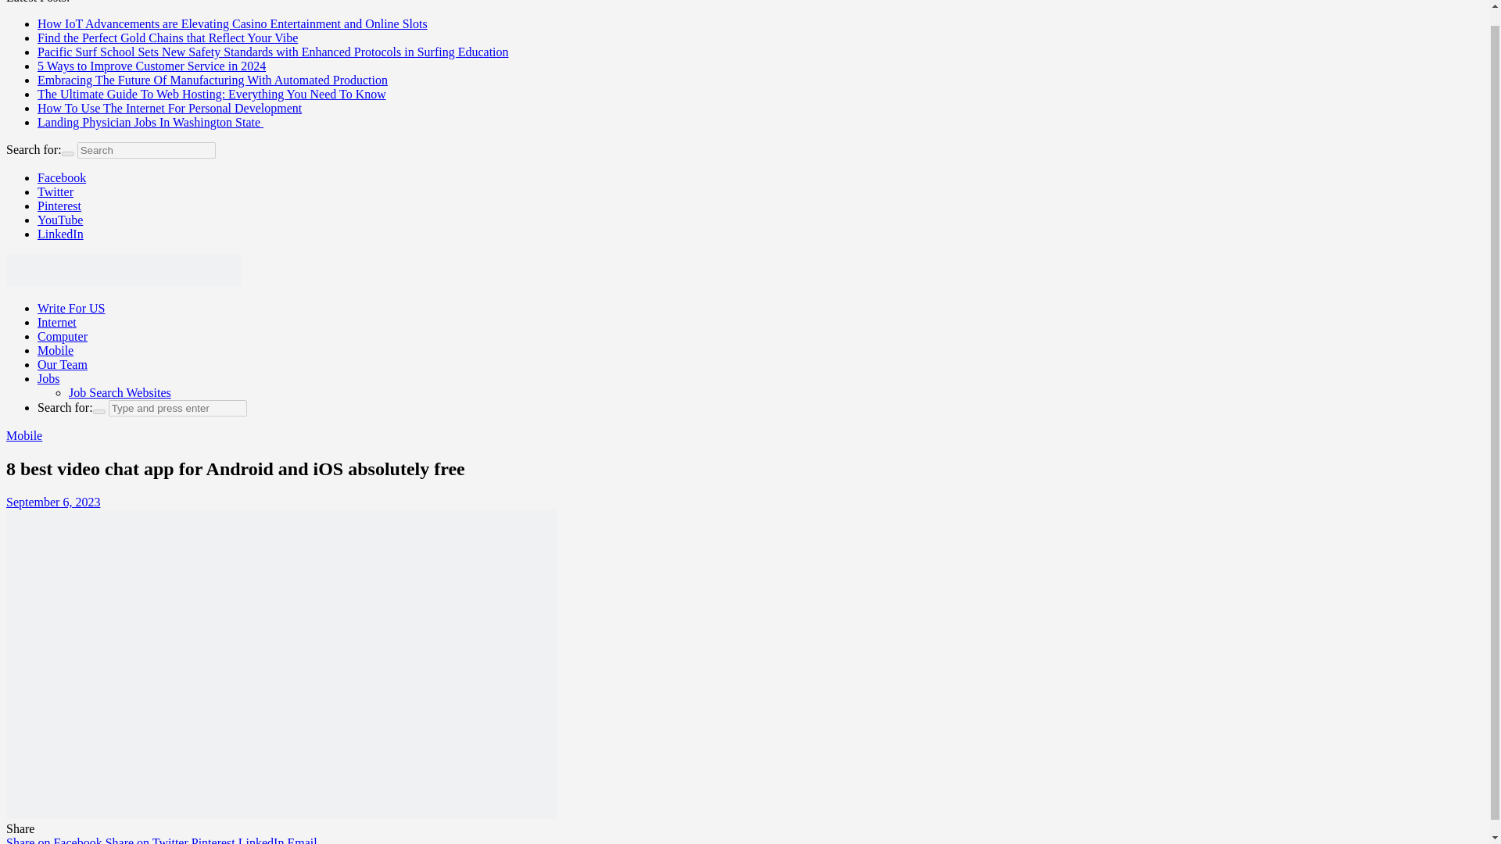  I want to click on Find the Perfect Gold Chains that Reflect Your Vibe, so click(167, 38).